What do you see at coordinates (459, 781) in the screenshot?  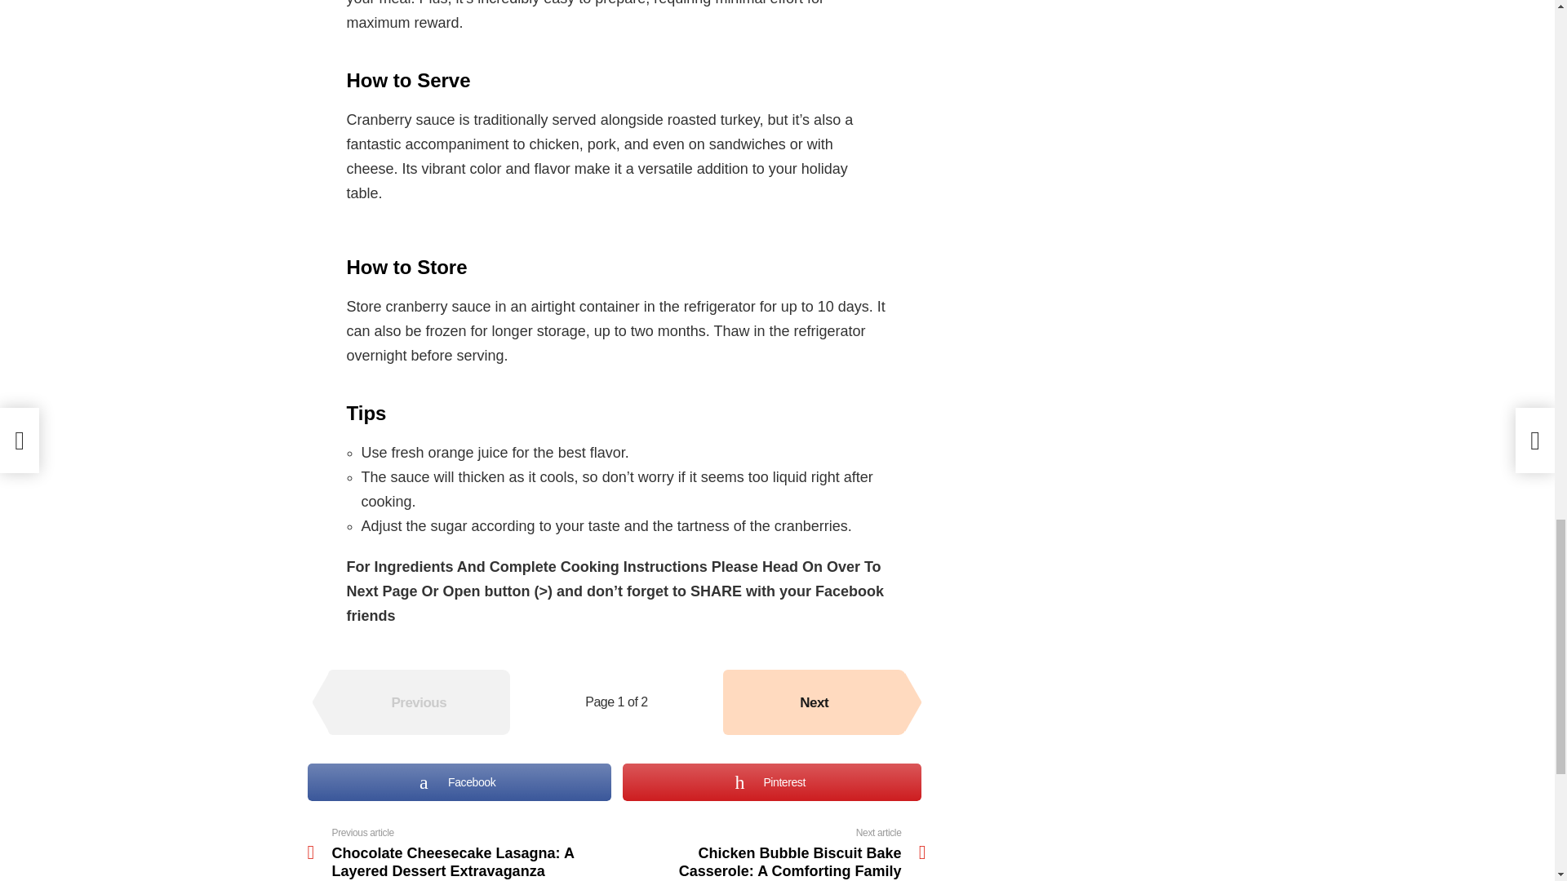 I see `Share on Facebook` at bounding box center [459, 781].